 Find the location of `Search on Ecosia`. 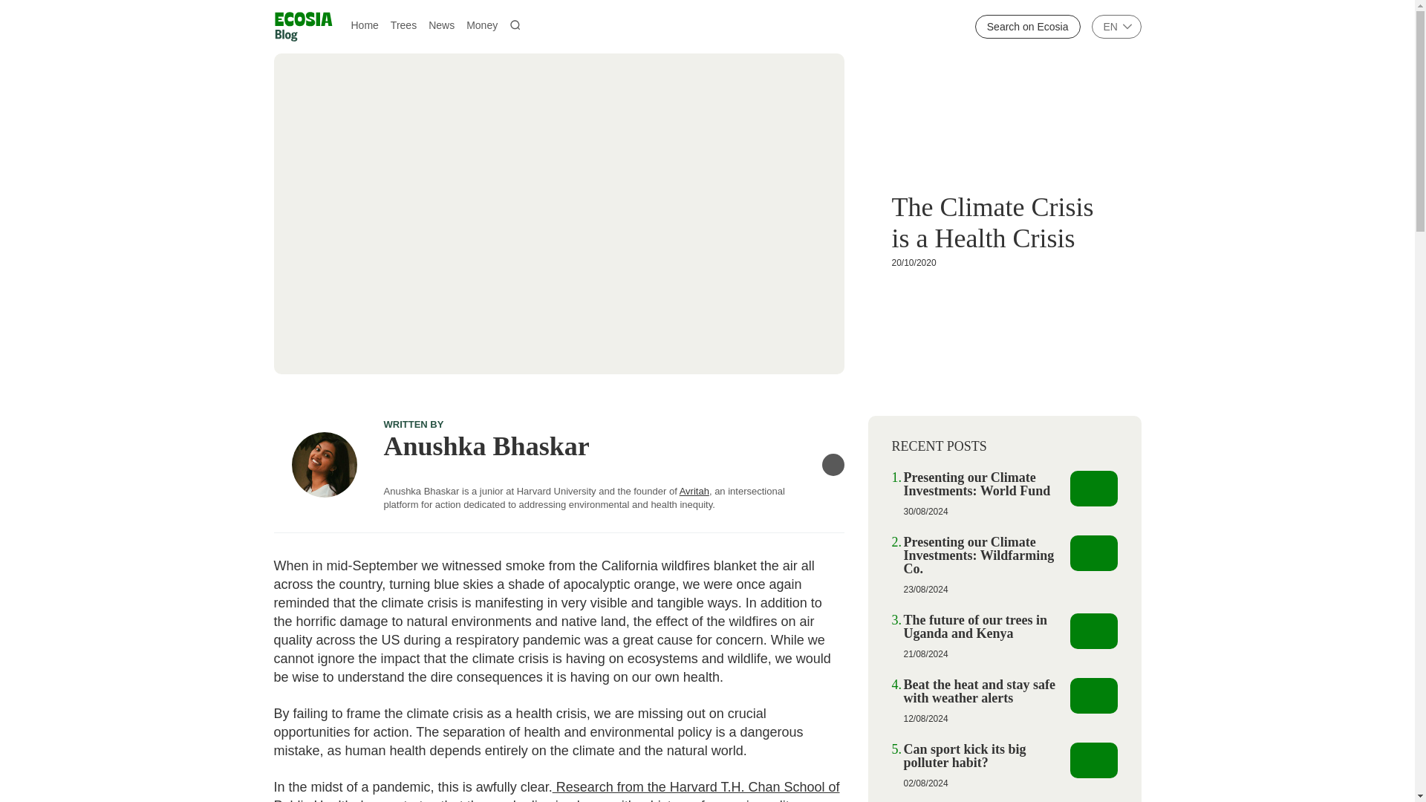

Search on Ecosia is located at coordinates (1028, 27).